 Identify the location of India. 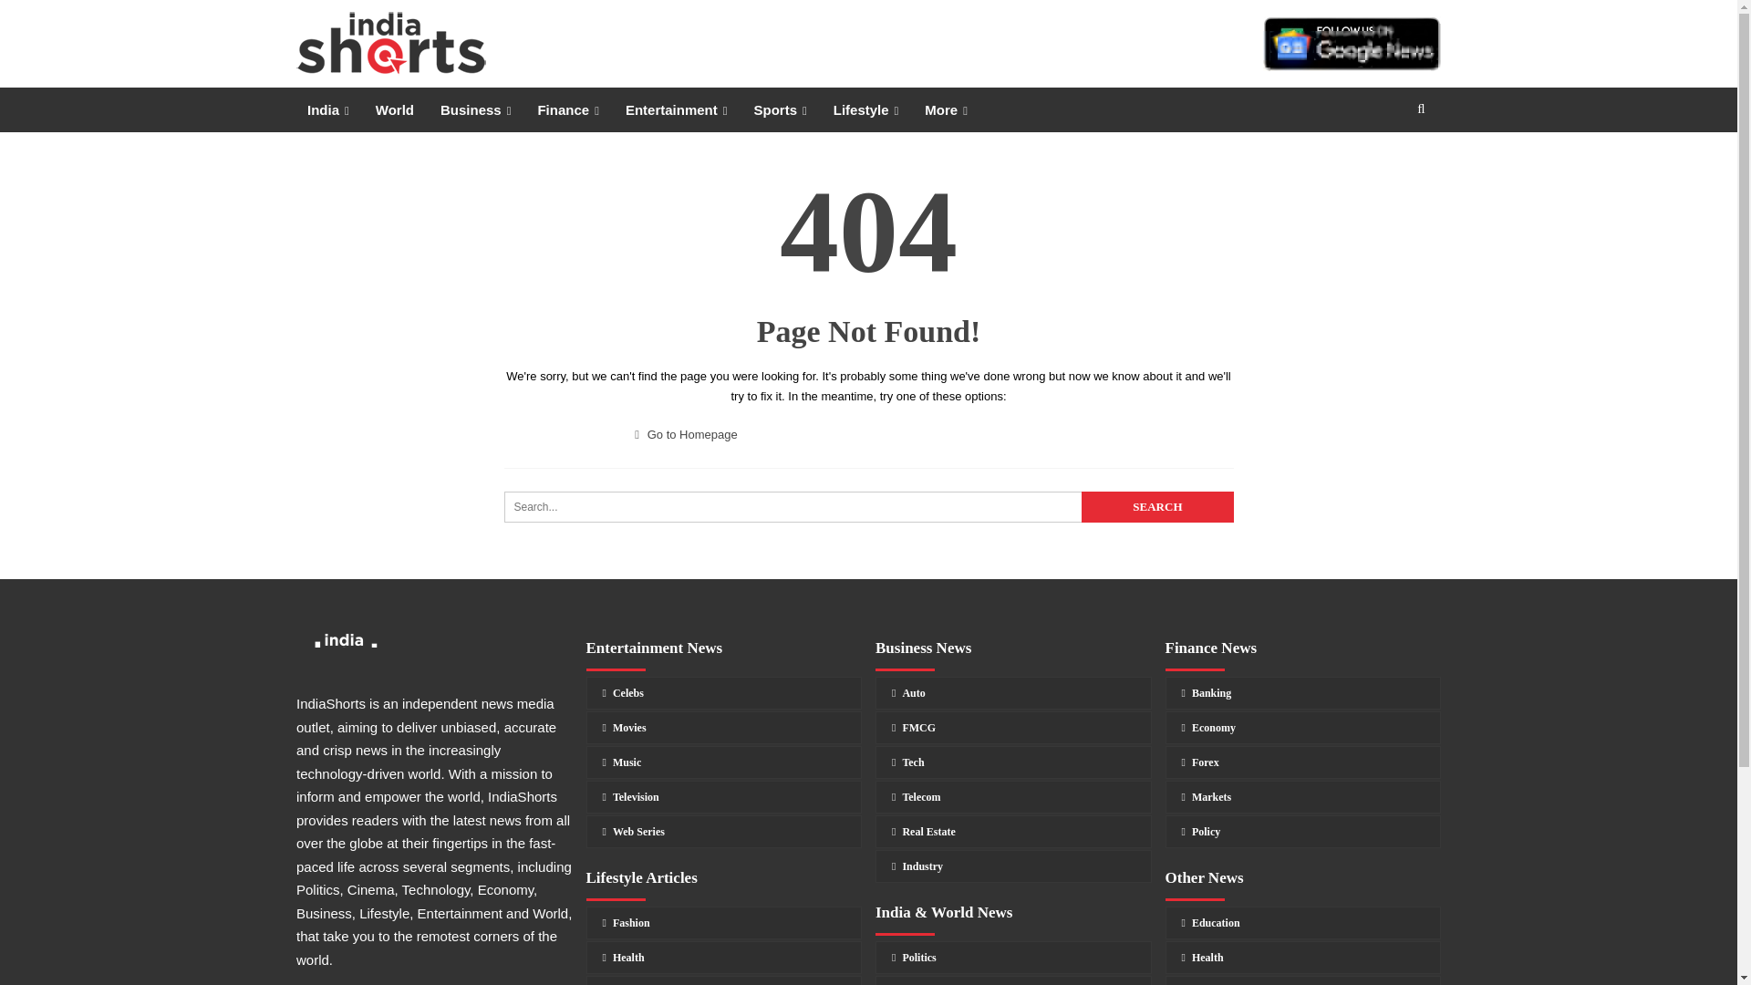
(328, 109).